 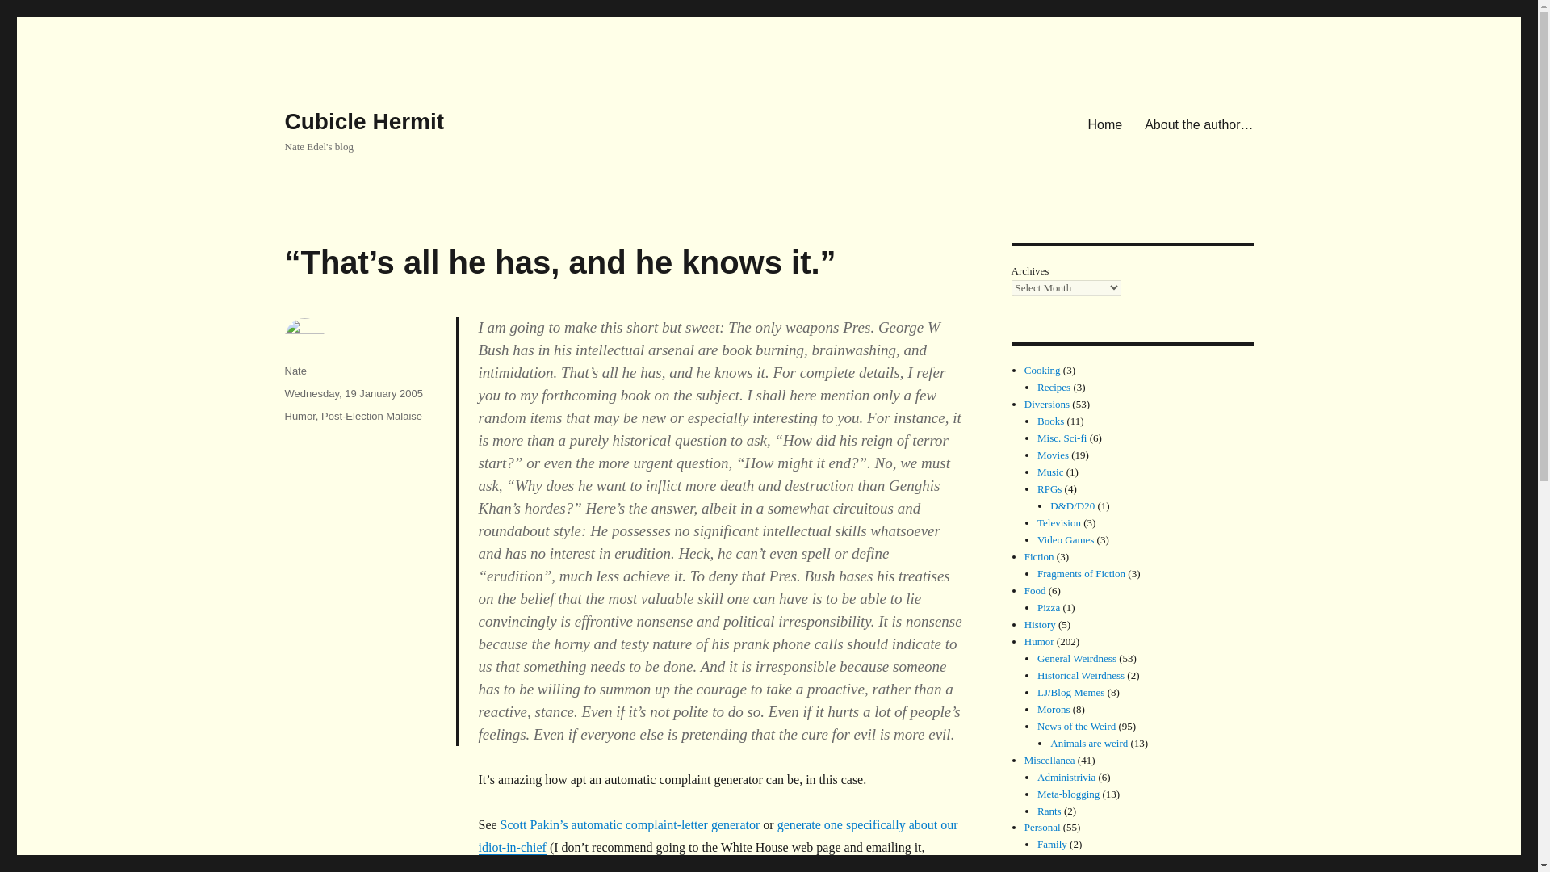 I want to click on Cooking, so click(x=1042, y=370).